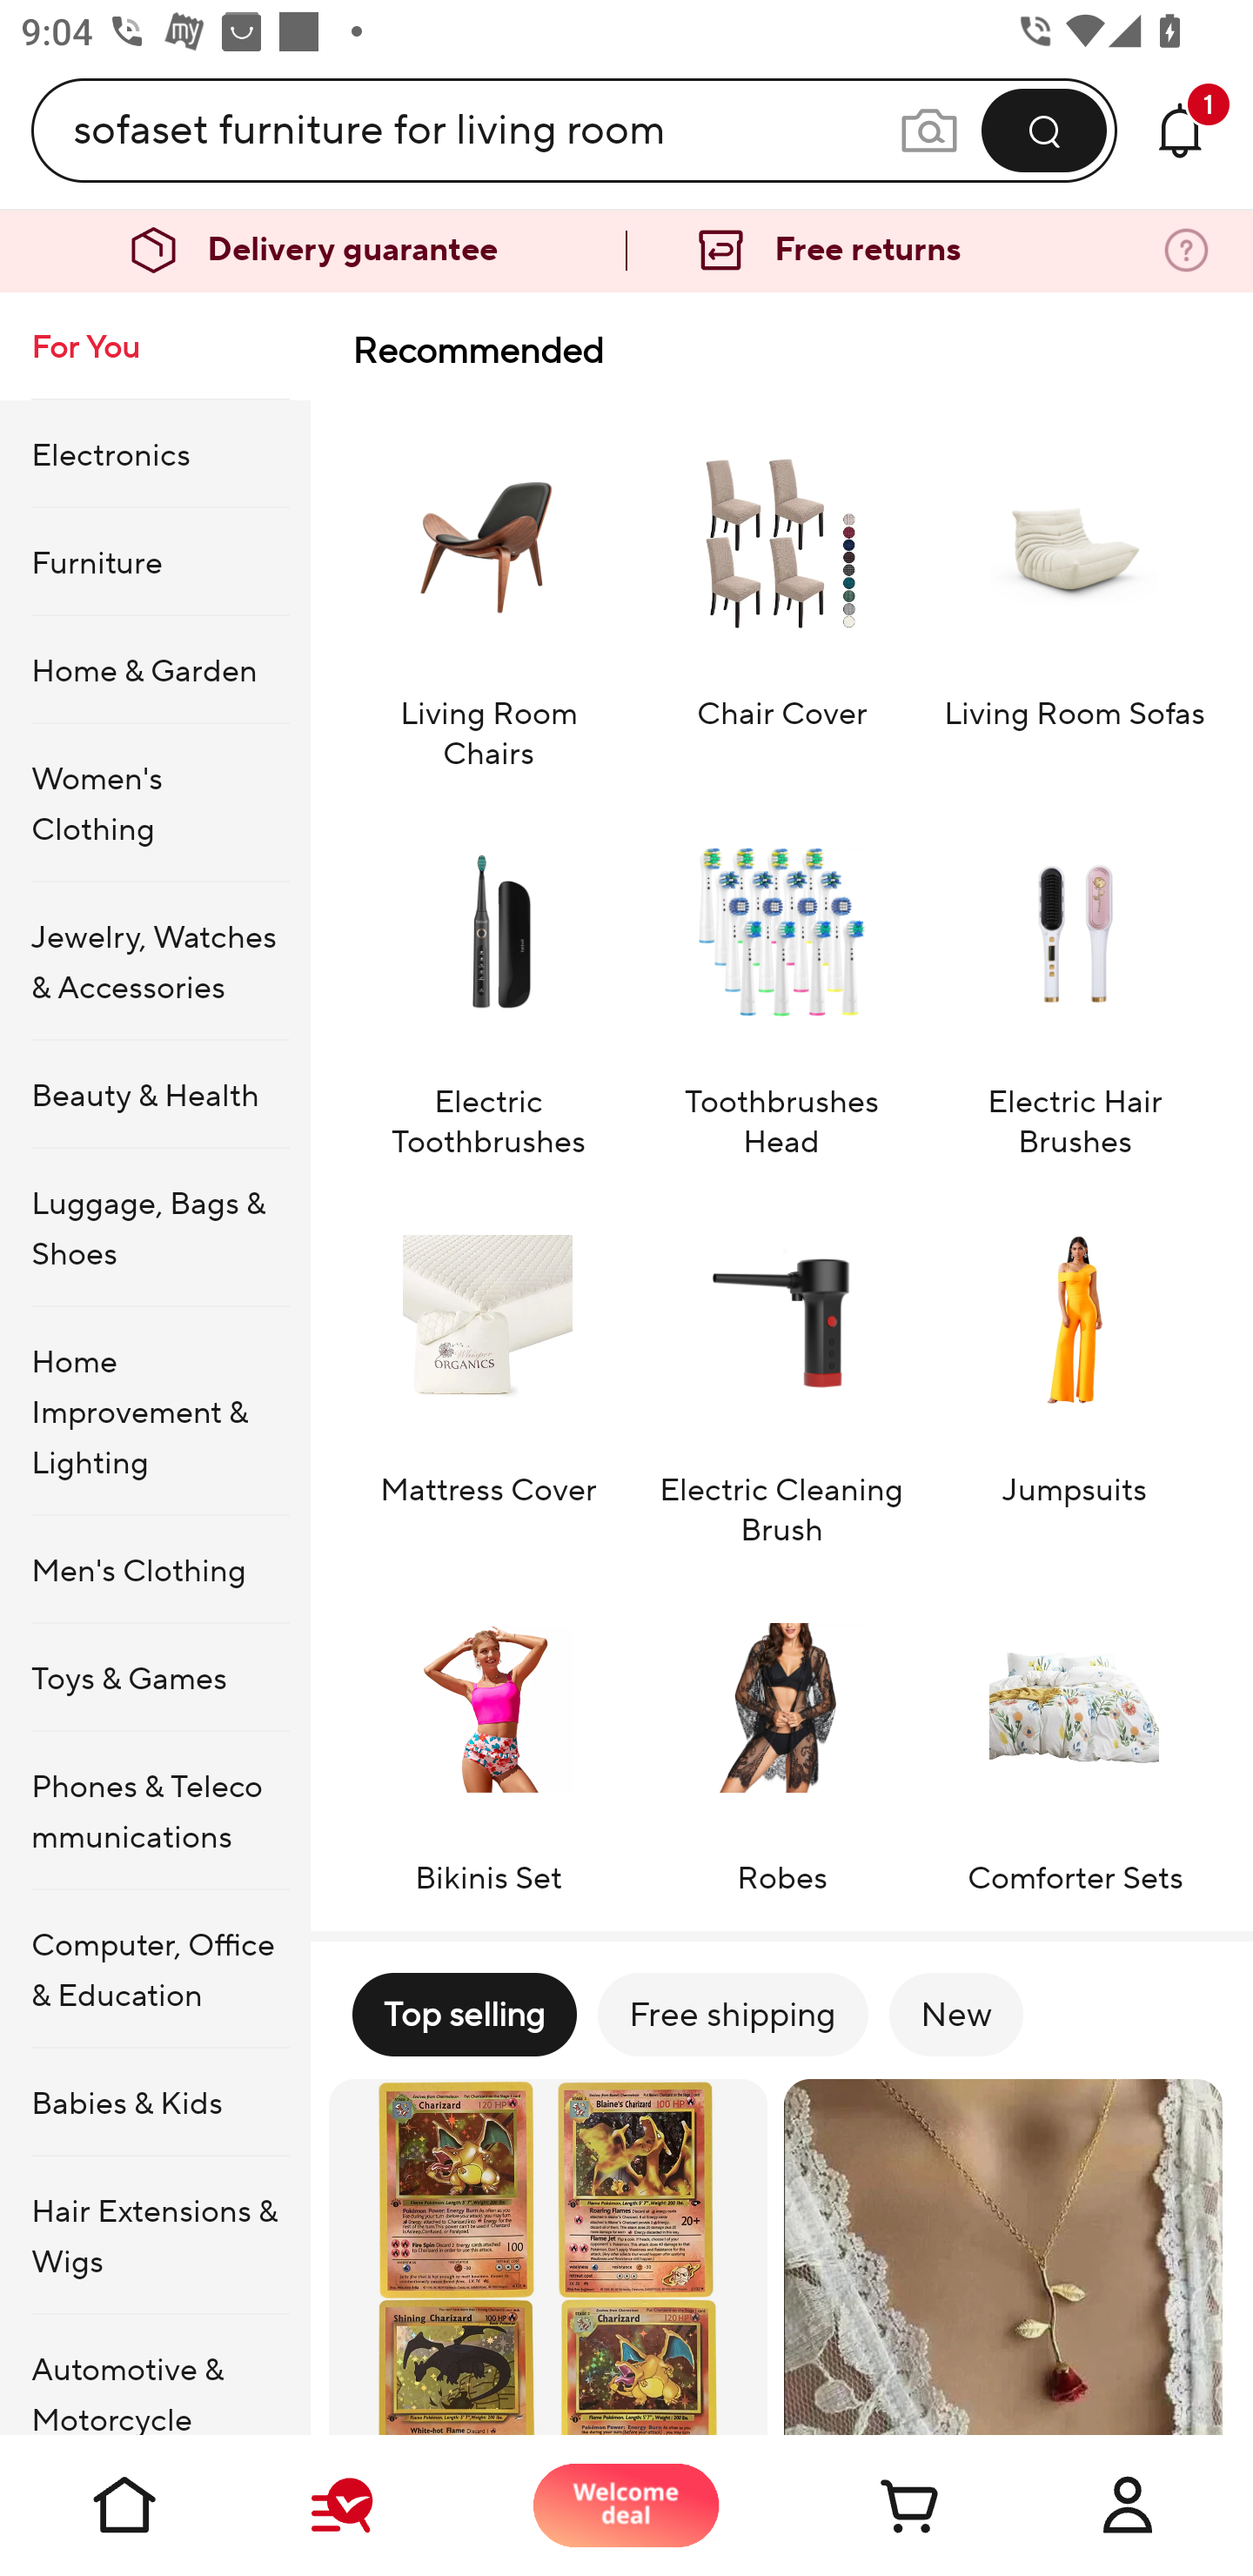  I want to click on Bikinis Set, so click(487, 1735).